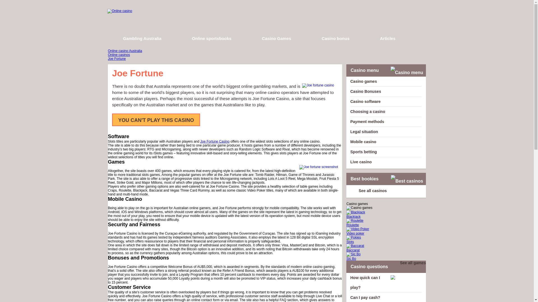 Image resolution: width=538 pixels, height=302 pixels. I want to click on Live casino, so click(361, 162).